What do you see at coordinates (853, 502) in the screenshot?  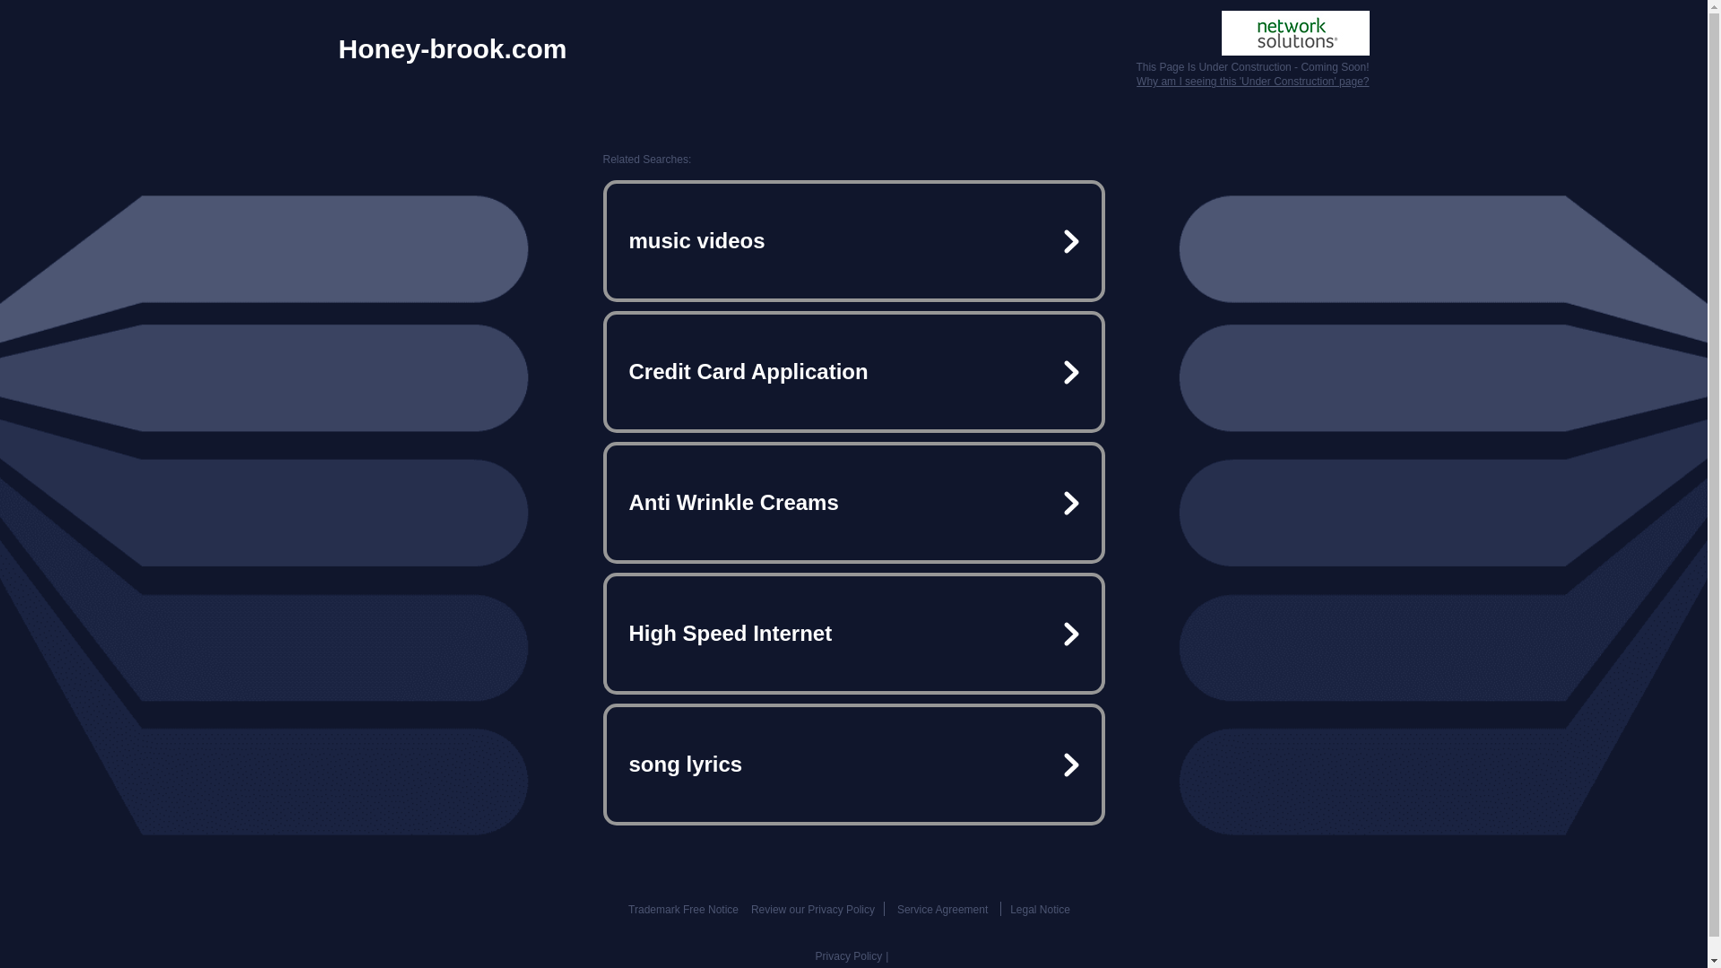 I see `Anti Wrinkle Creams` at bounding box center [853, 502].